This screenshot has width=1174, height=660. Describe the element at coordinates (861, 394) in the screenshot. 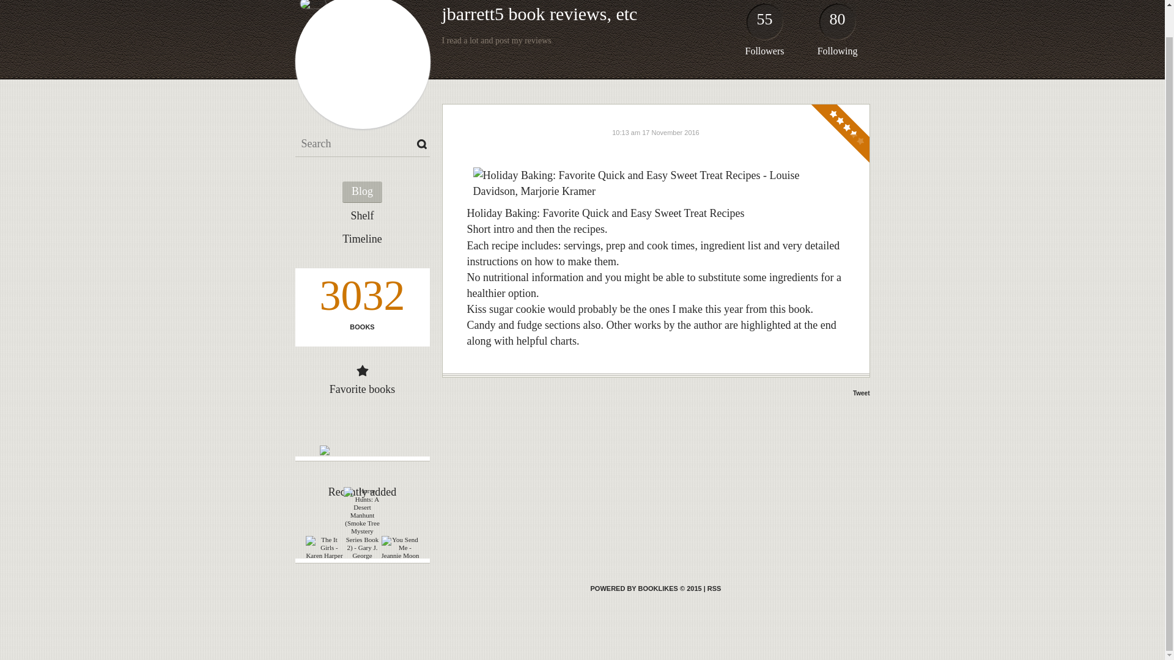

I see `Tweet` at that location.